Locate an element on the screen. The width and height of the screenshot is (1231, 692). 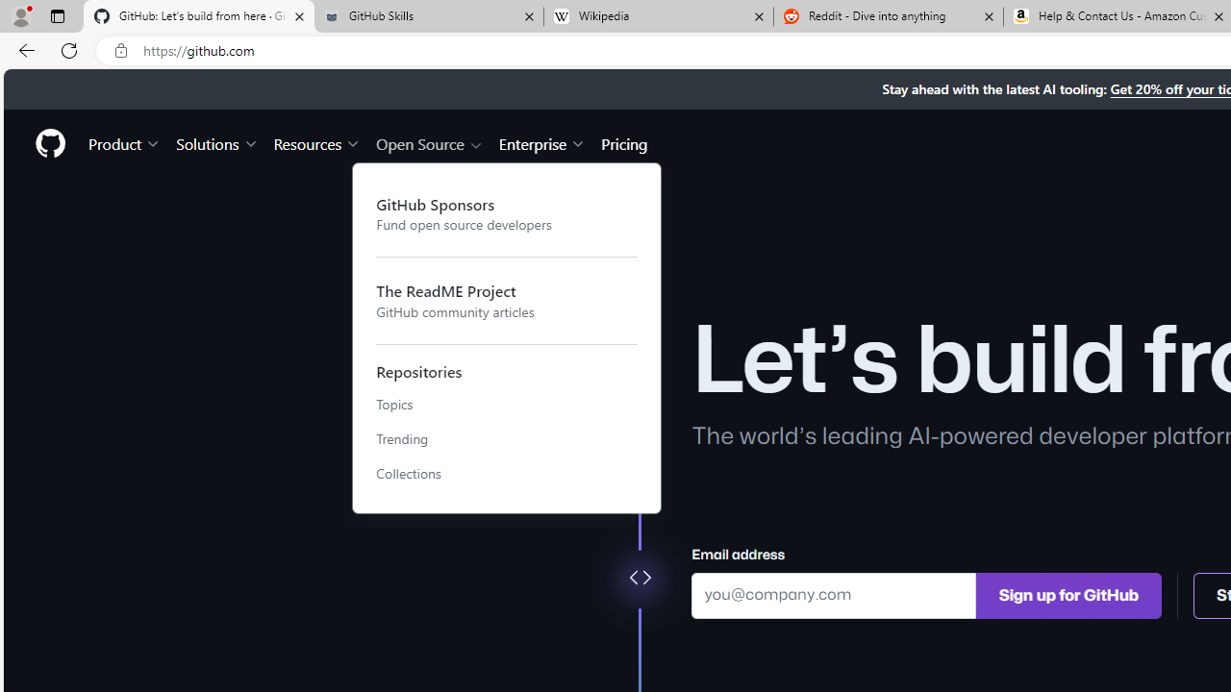
GitHub Skills is located at coordinates (428, 17).